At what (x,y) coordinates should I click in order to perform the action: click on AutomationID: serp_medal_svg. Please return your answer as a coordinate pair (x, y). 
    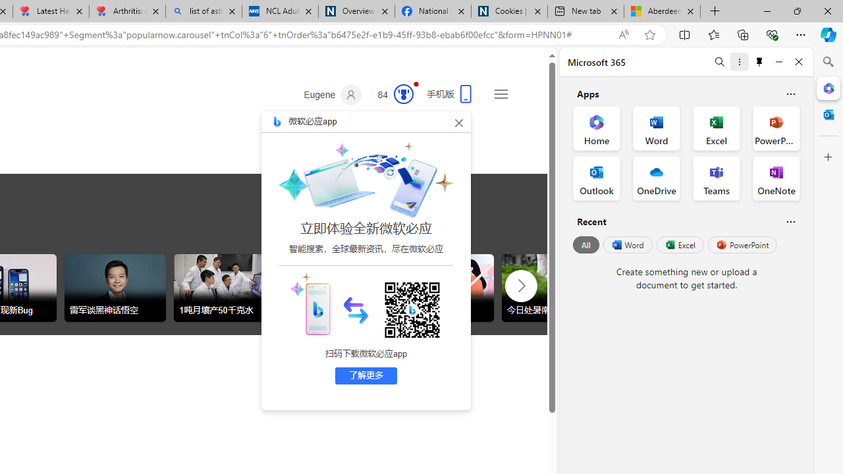
    Looking at the image, I should click on (403, 93).